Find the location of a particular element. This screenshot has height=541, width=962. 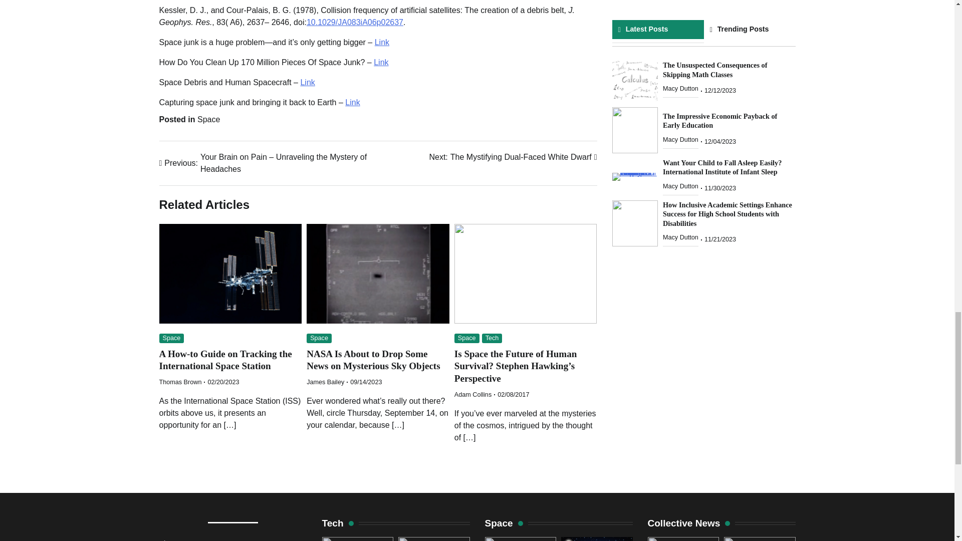

Thomas Brown is located at coordinates (492, 338).